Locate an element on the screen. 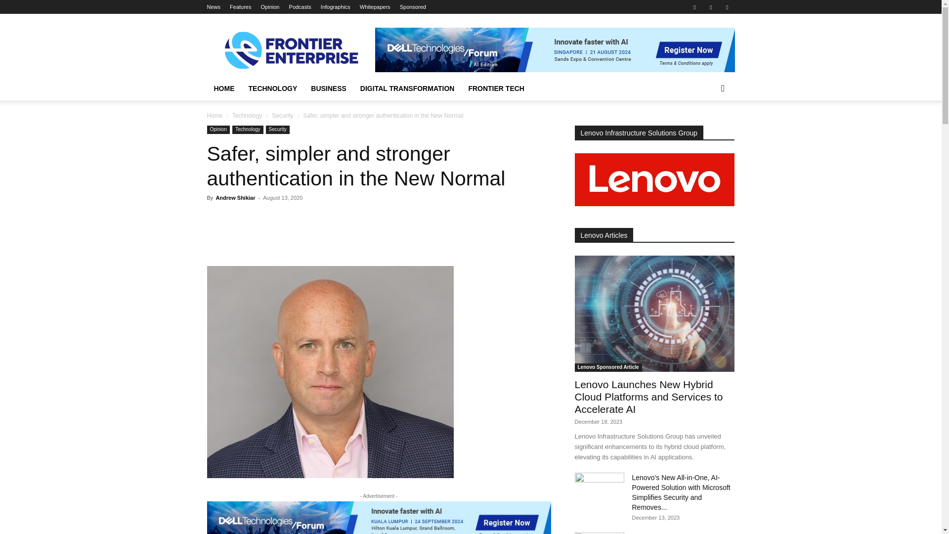  Facebook is located at coordinates (694, 7).